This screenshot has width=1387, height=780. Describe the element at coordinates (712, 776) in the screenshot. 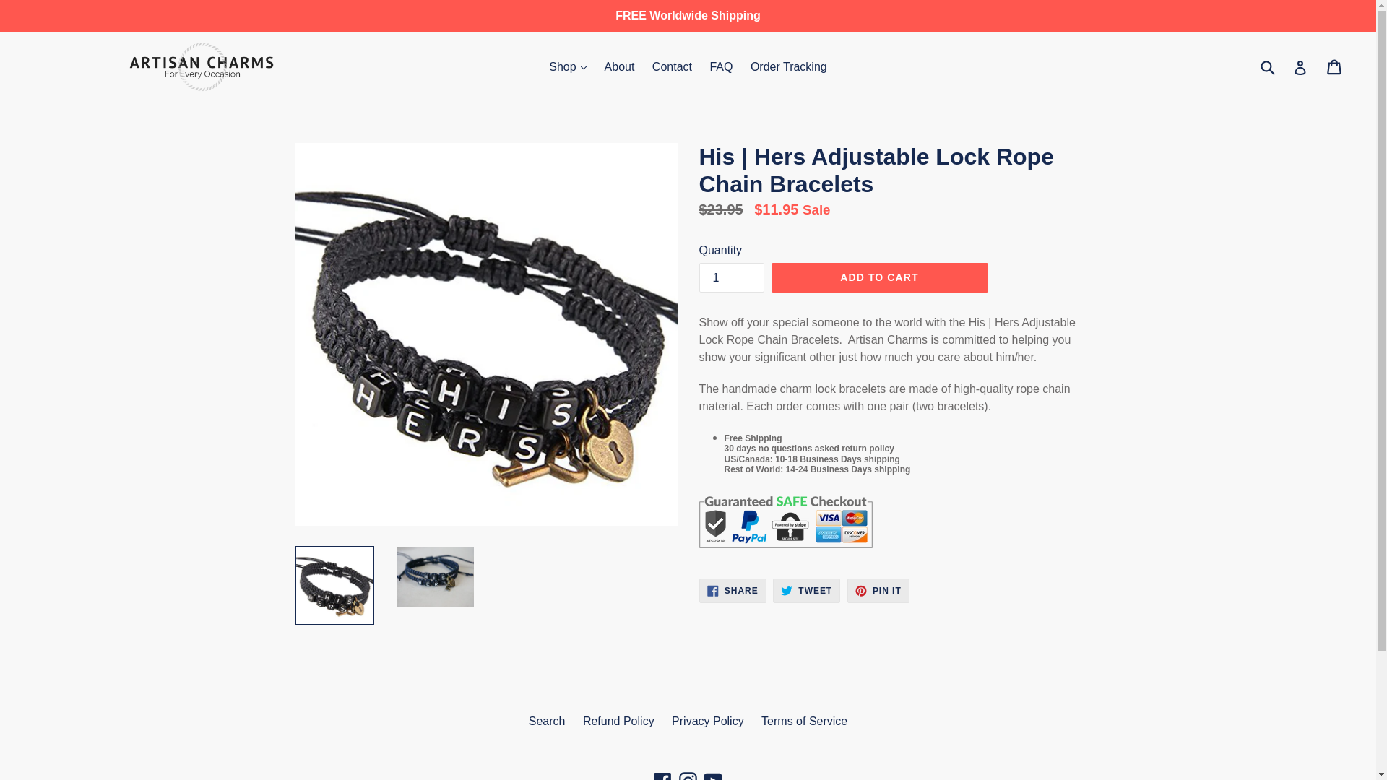

I see `Artisan Charms on Instagram` at that location.